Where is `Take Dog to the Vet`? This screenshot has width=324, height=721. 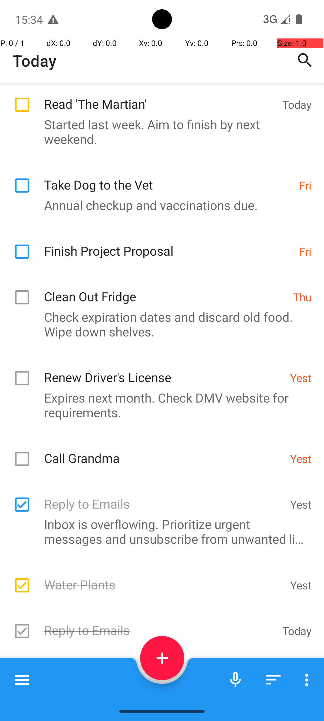
Take Dog to the Vet is located at coordinates (169, 178).